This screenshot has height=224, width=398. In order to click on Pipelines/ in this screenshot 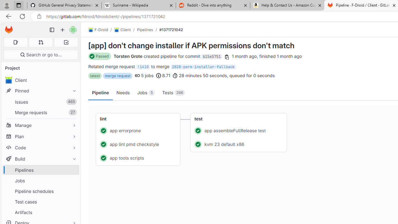, I will do `click(148, 30)`.